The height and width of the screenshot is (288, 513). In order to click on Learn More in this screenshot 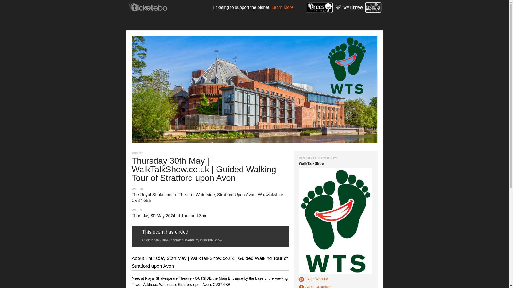, I will do `click(282, 7)`.